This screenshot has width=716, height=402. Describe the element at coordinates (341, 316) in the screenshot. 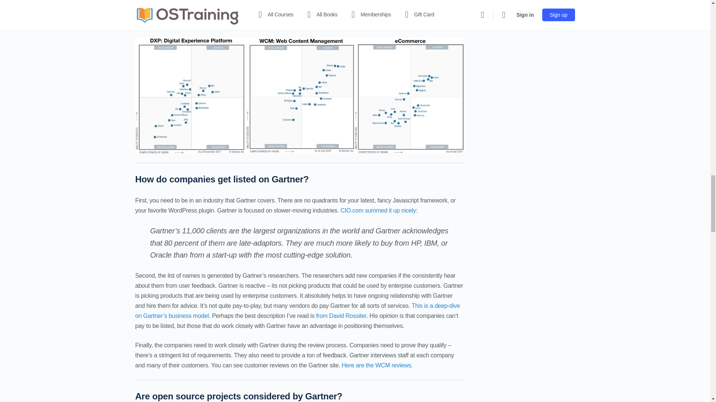

I see `from David Rossiter` at that location.